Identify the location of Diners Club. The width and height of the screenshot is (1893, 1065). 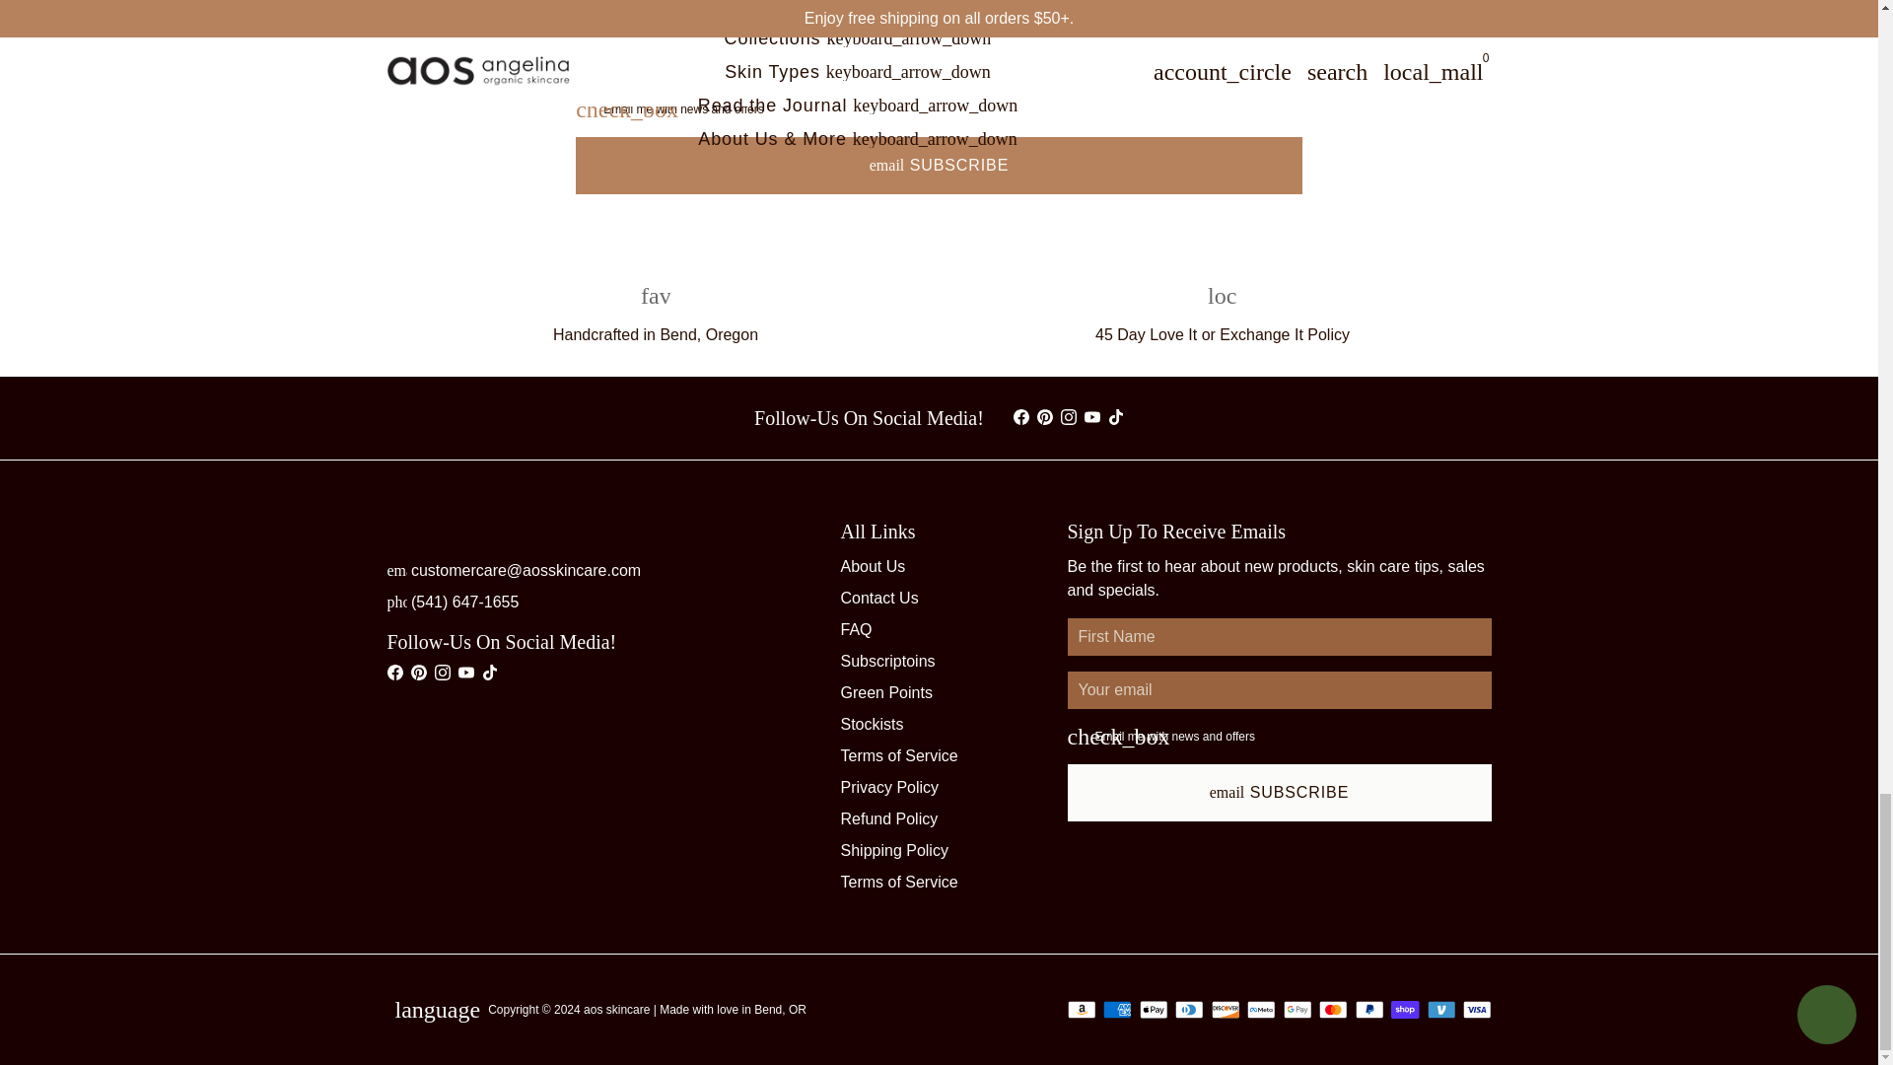
(1189, 1010).